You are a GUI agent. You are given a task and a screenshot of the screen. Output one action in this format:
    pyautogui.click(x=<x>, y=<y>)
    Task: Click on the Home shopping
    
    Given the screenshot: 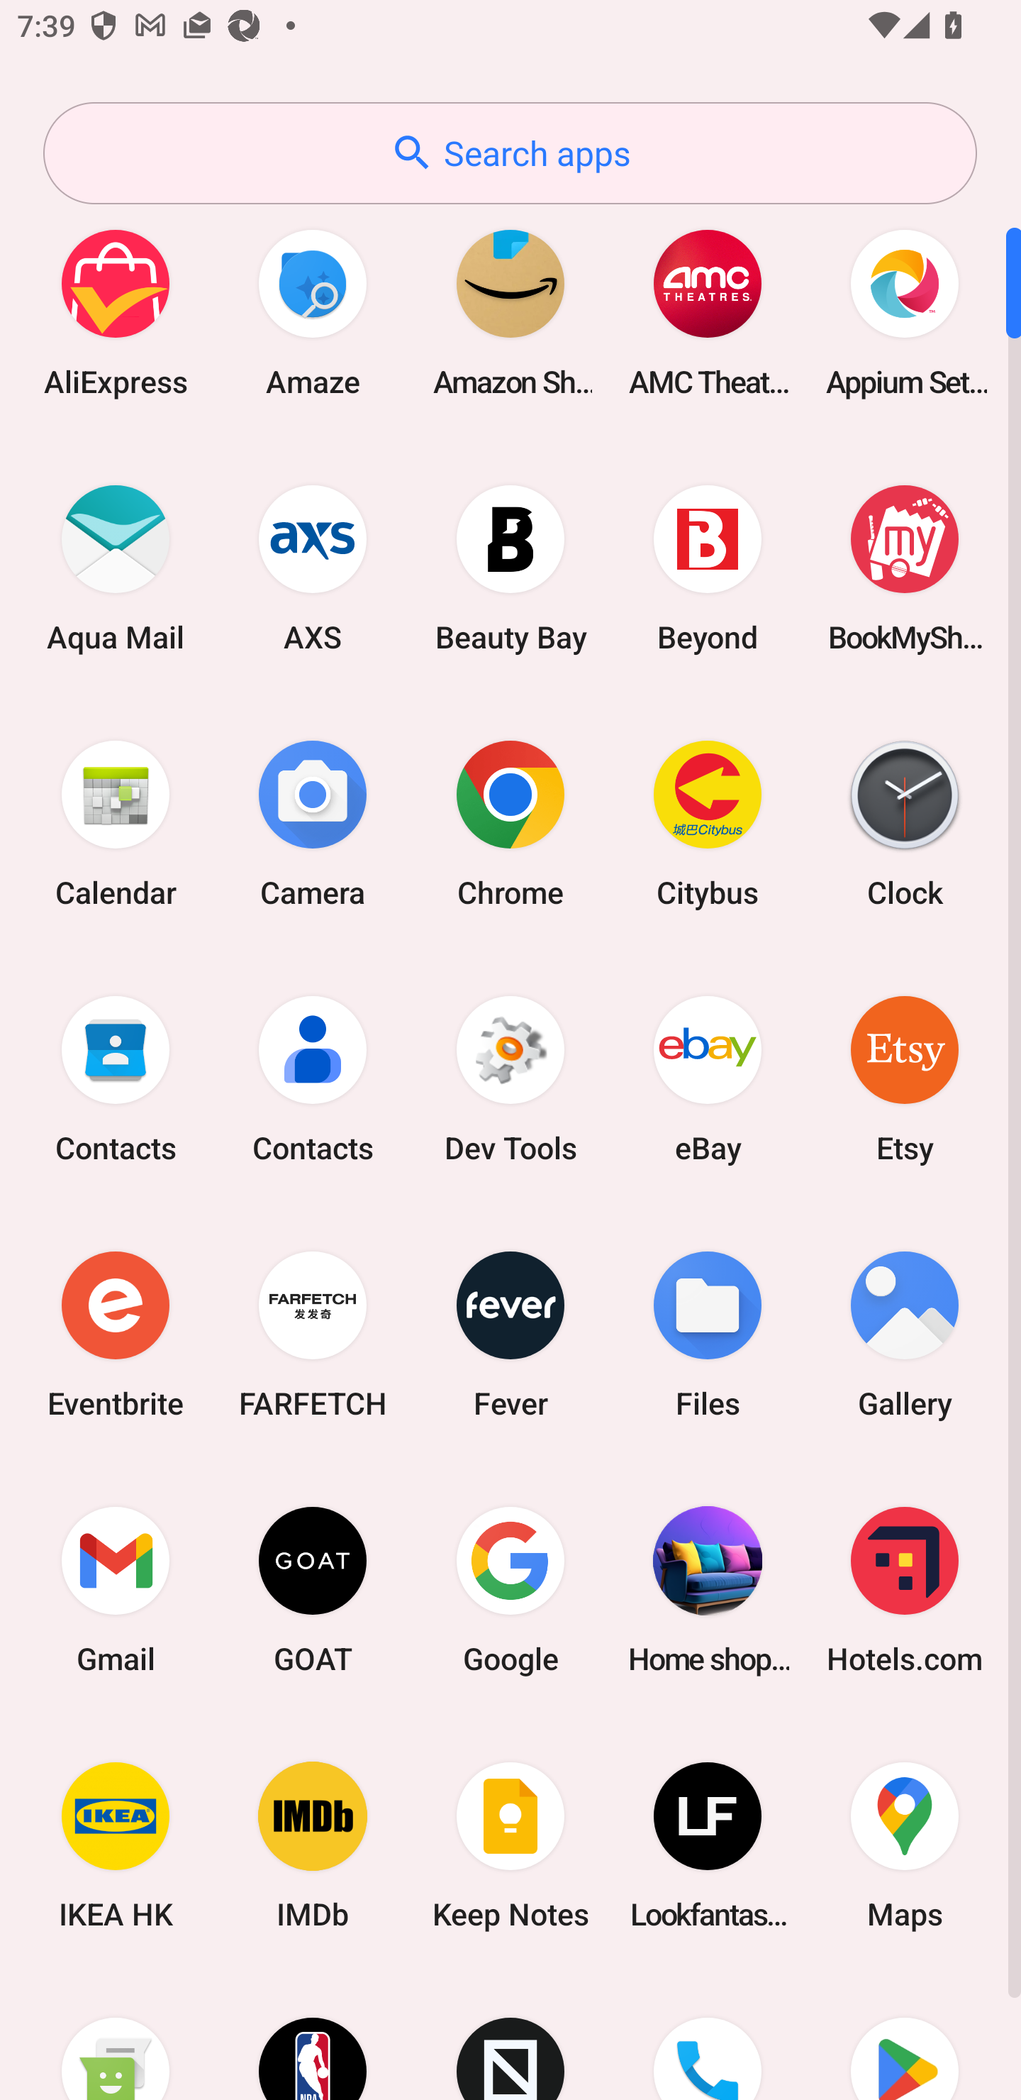 What is the action you would take?
    pyautogui.click(x=708, y=1589)
    